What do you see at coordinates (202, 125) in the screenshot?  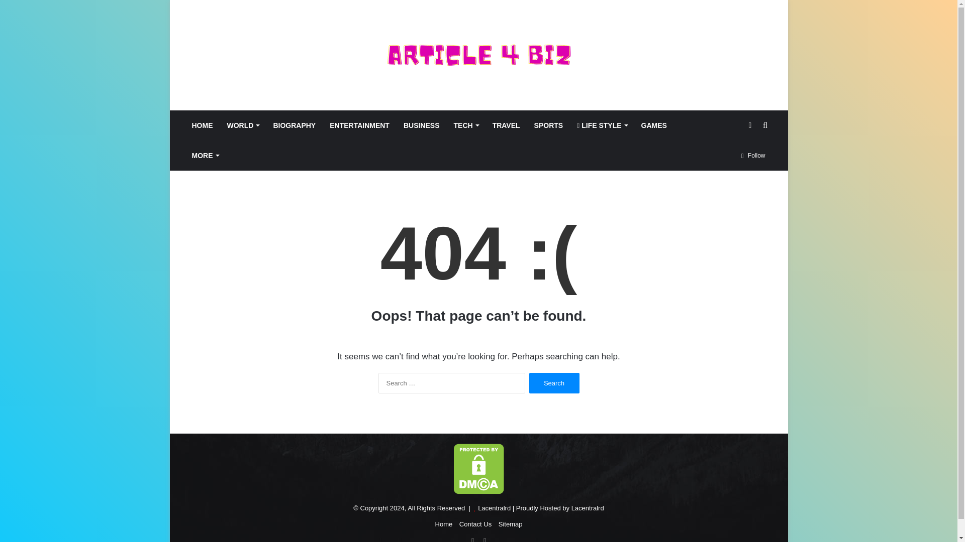 I see `HOME` at bounding box center [202, 125].